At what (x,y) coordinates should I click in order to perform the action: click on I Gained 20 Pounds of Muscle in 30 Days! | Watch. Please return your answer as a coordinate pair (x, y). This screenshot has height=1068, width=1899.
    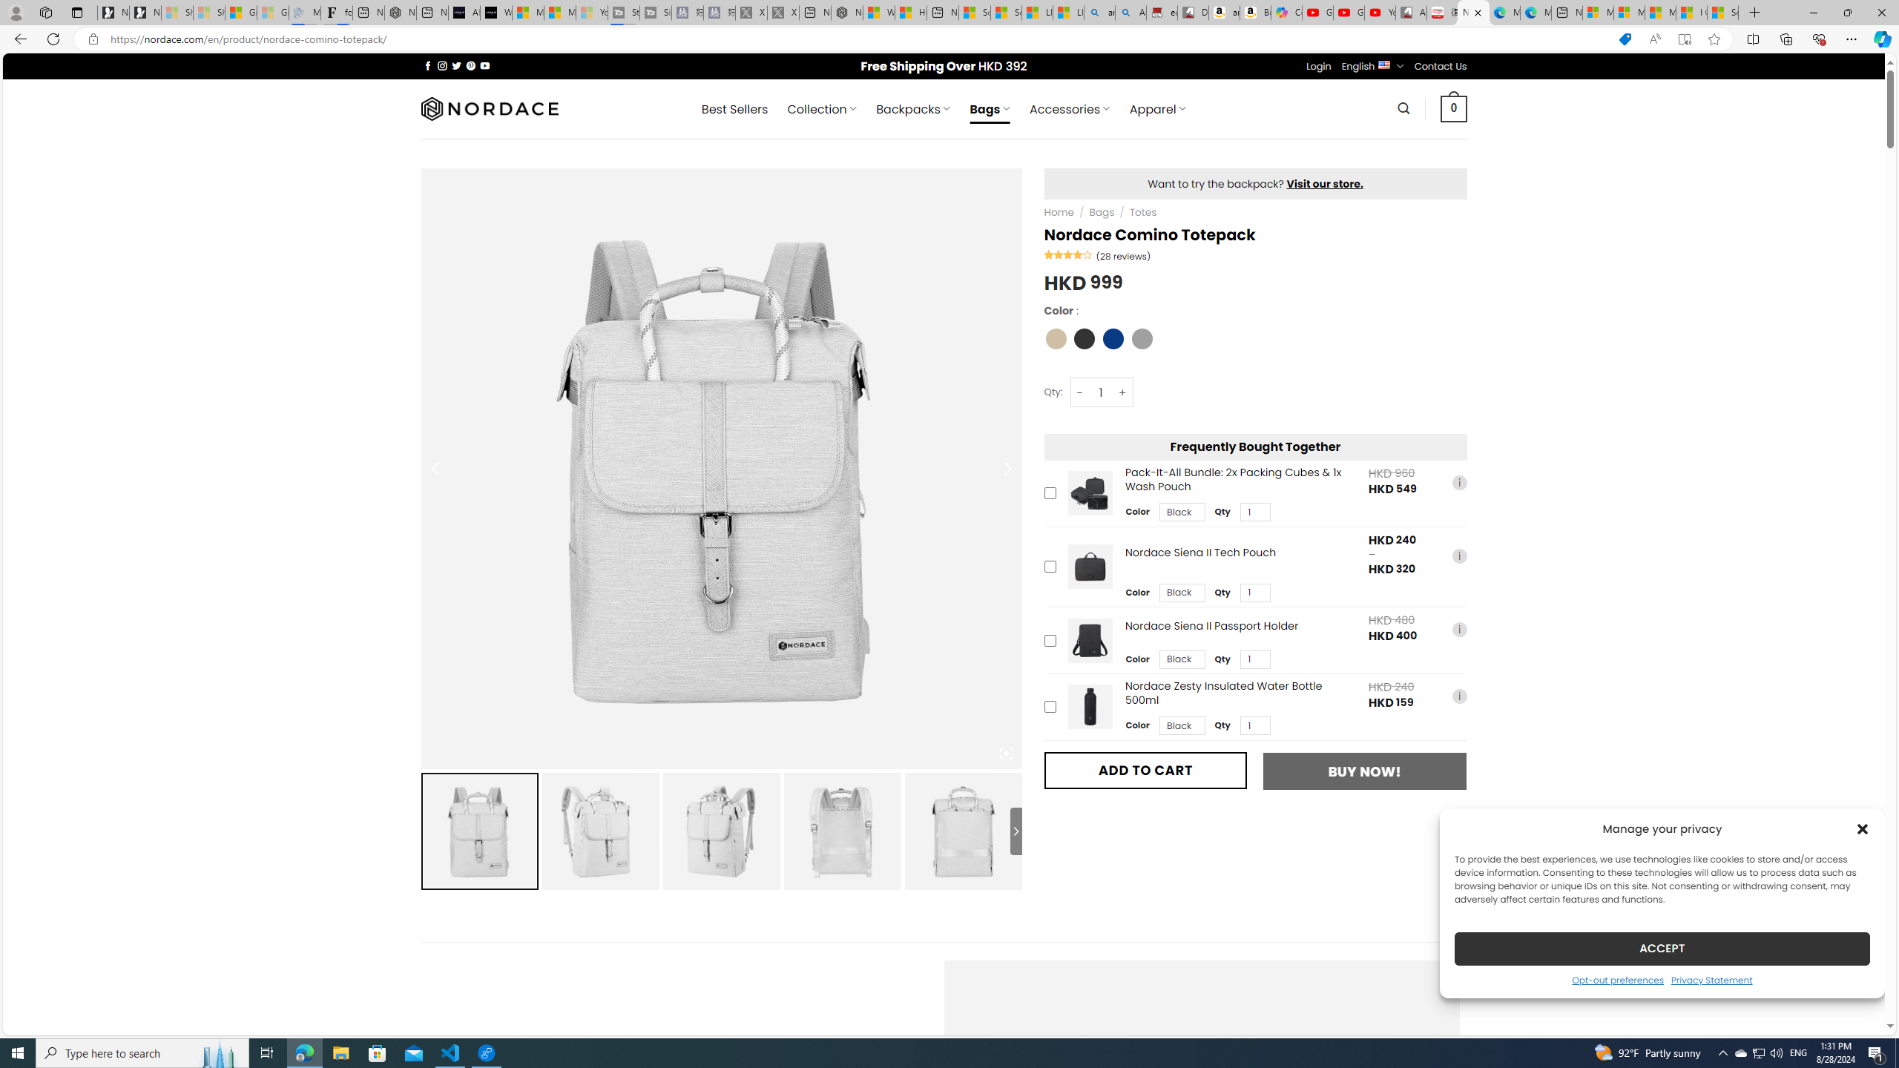
    Looking at the image, I should click on (1691, 13).